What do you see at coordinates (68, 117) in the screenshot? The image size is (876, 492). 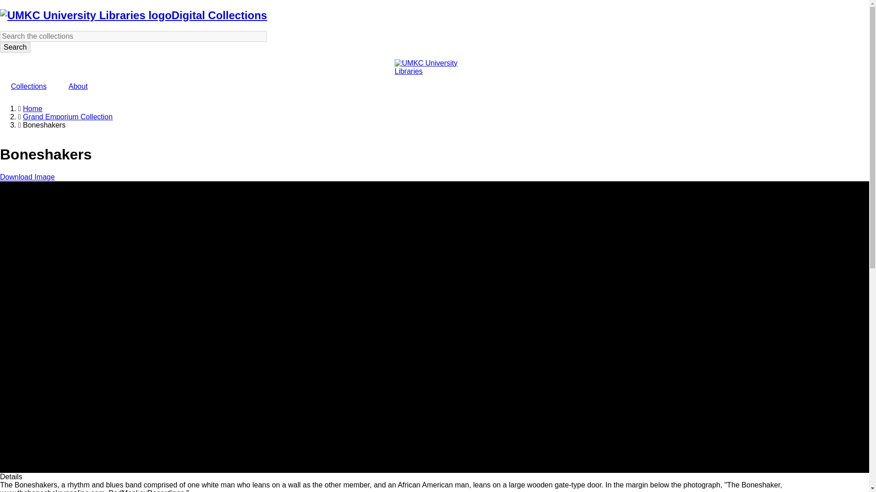 I see `Grand Emporium Collection` at bounding box center [68, 117].